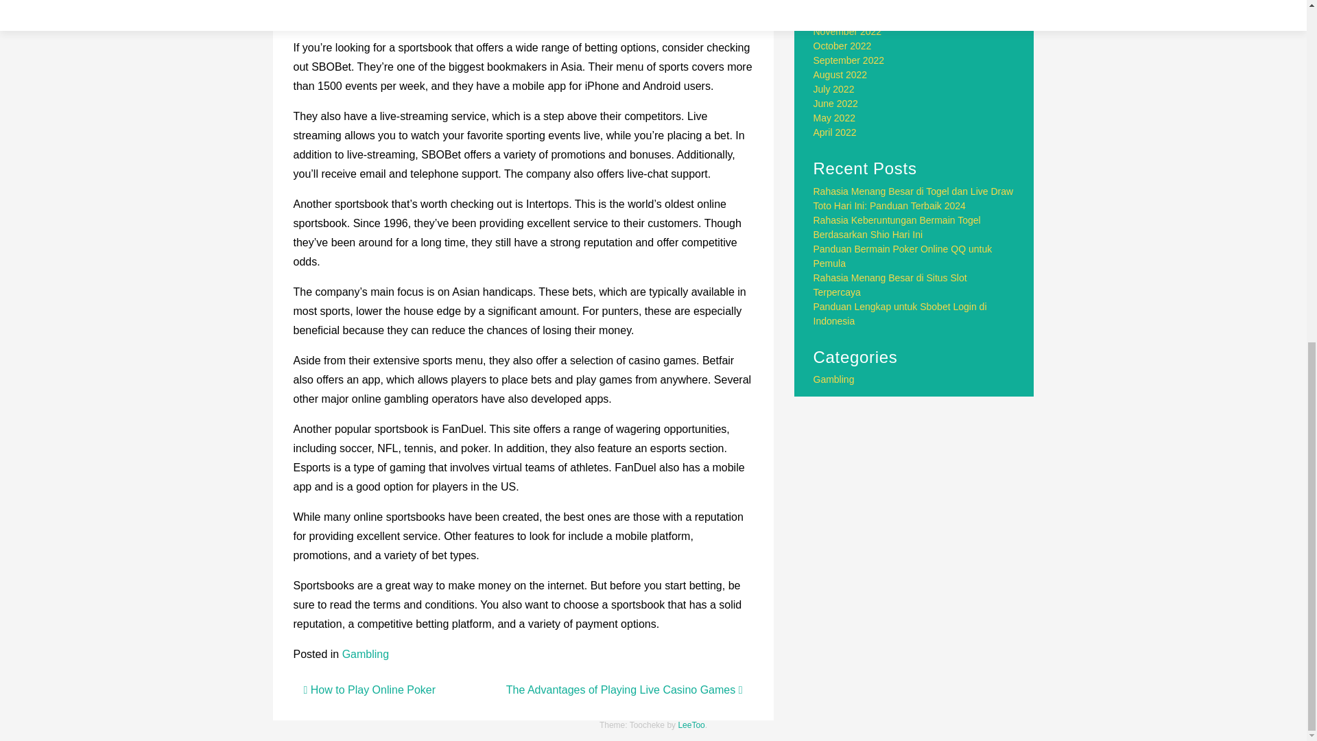  What do you see at coordinates (841, 74) in the screenshot?
I see `August 2022` at bounding box center [841, 74].